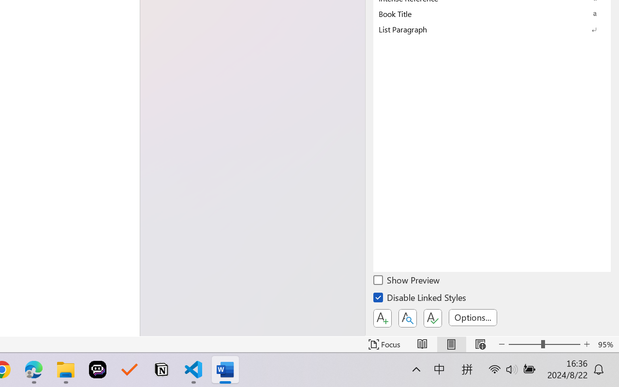 The width and height of the screenshot is (619, 387). I want to click on Disable Linked Styles, so click(420, 299).